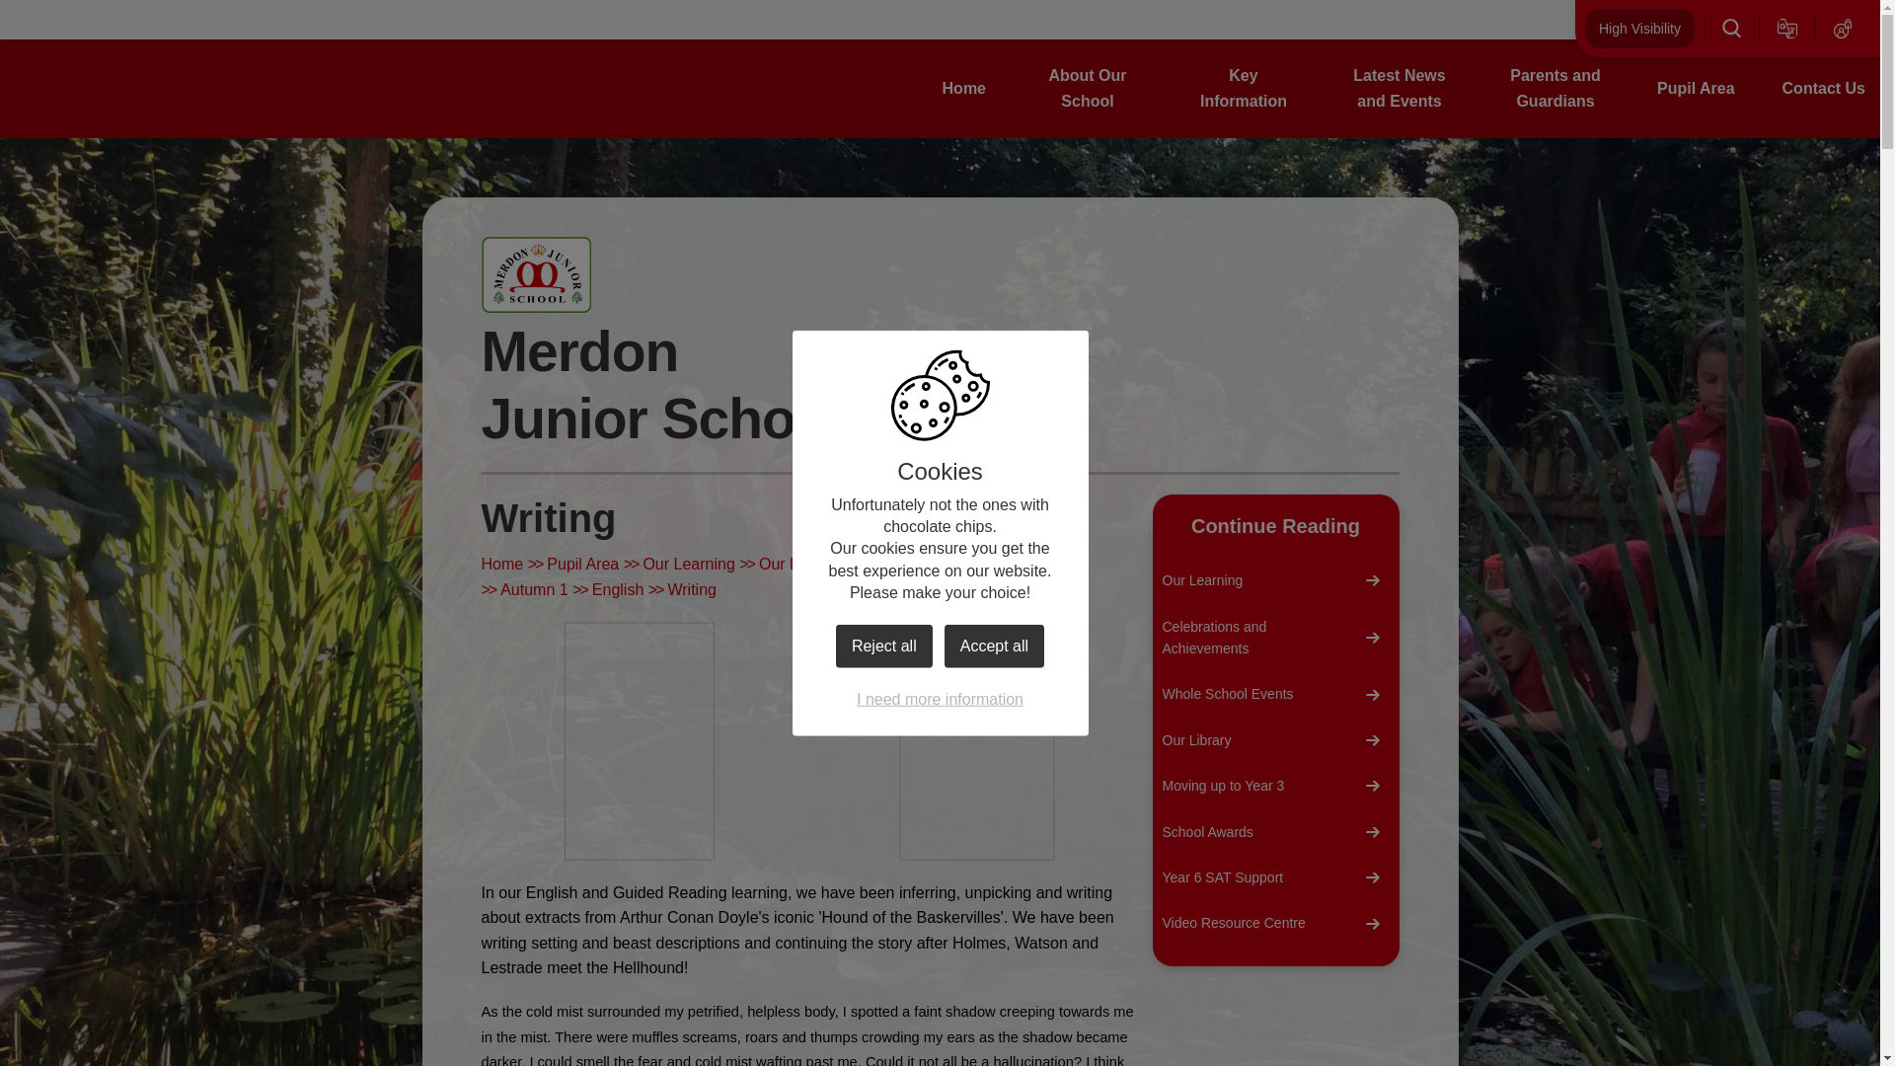 Image resolution: width=1895 pixels, height=1066 pixels. Describe the element at coordinates (963, 88) in the screenshot. I see `Home` at that location.